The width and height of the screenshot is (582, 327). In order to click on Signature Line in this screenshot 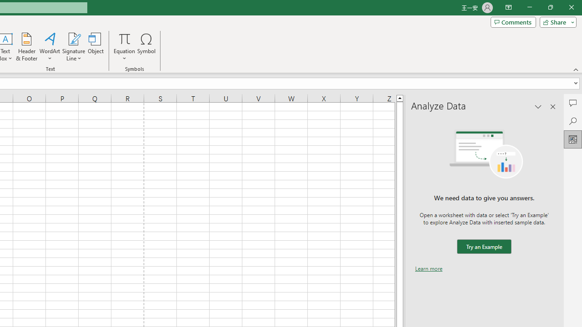, I will do `click(74, 38)`.